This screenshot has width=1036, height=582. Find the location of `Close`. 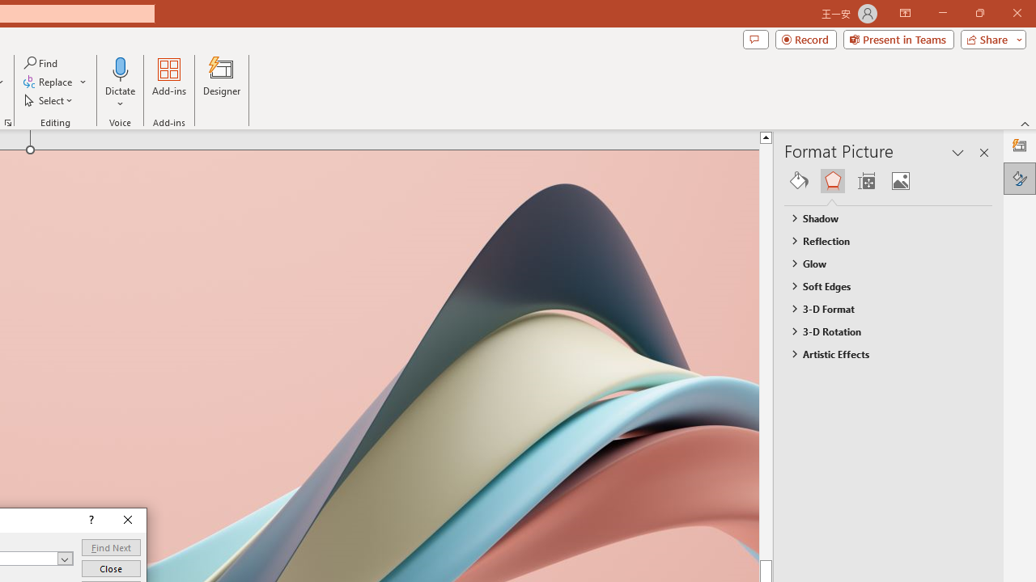

Close is located at coordinates (128, 521).